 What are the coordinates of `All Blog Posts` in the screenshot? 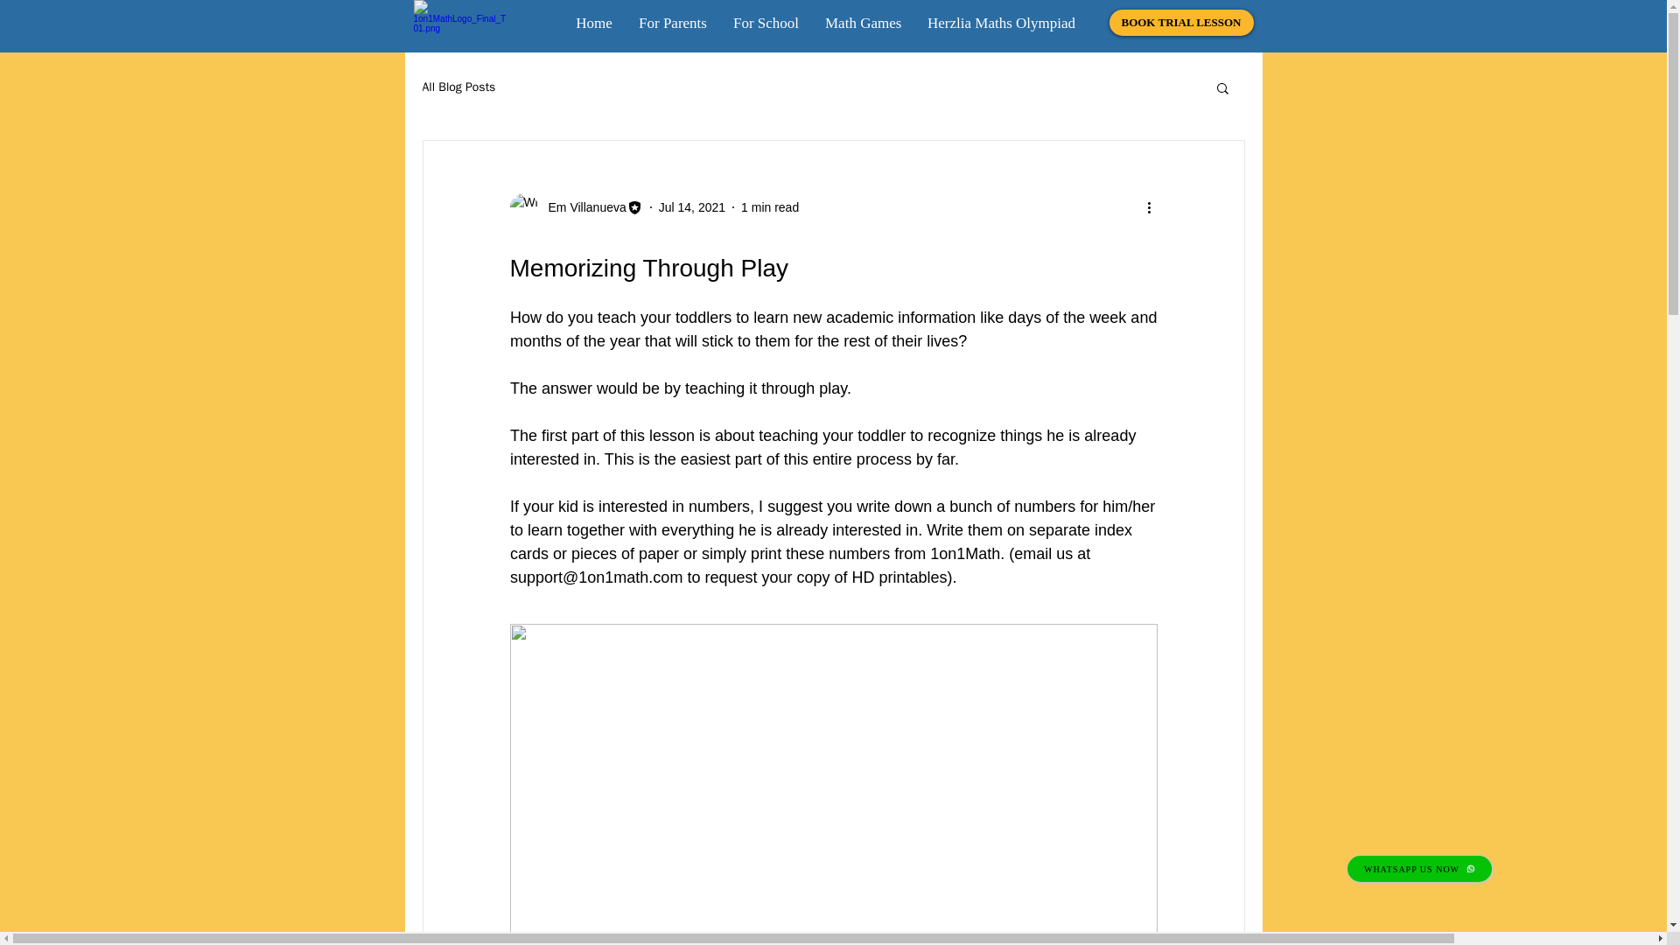 It's located at (458, 87).